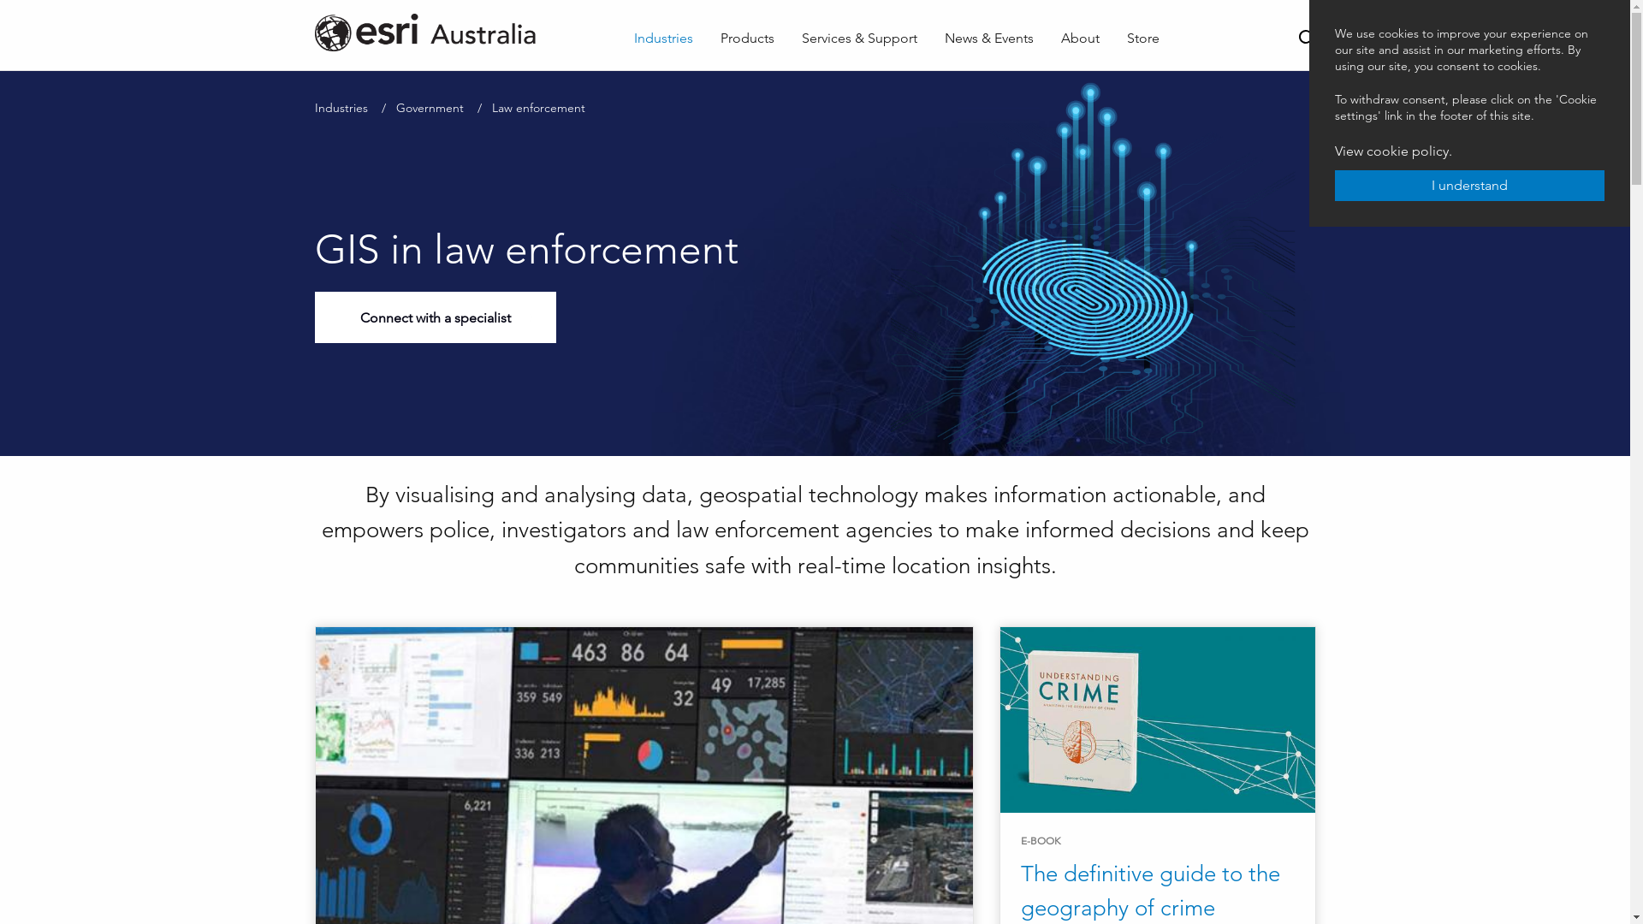 Image resolution: width=1643 pixels, height=924 pixels. I want to click on News & Events, so click(989, 38).